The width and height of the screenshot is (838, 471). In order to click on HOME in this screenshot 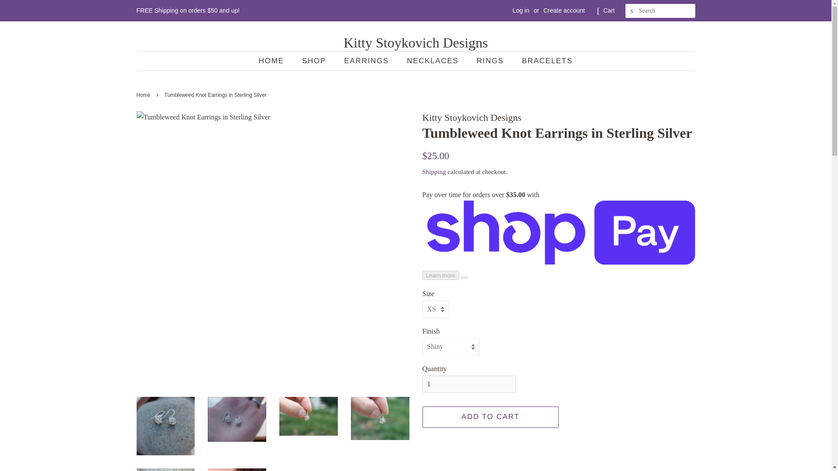, I will do `click(276, 61)`.